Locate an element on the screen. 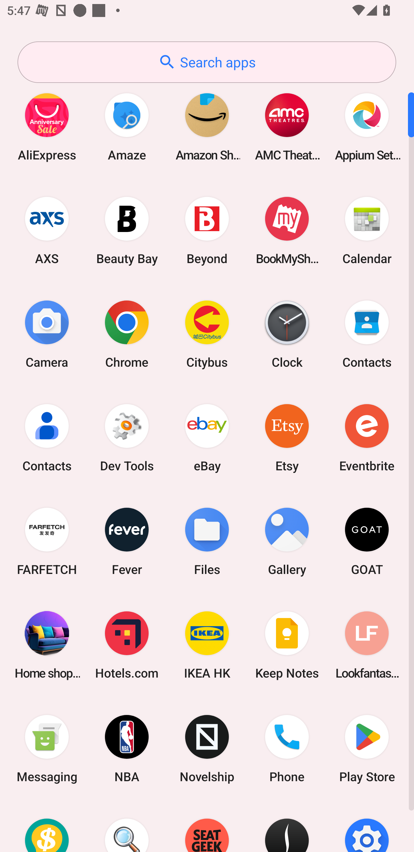 Image resolution: width=414 pixels, height=852 pixels.   Search apps is located at coordinates (207, 62).